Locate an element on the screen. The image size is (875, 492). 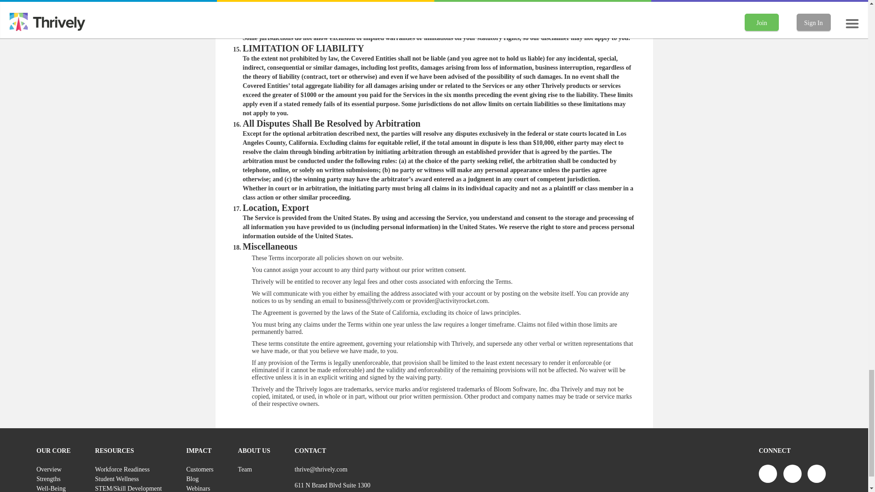
Overview is located at coordinates (54, 469).